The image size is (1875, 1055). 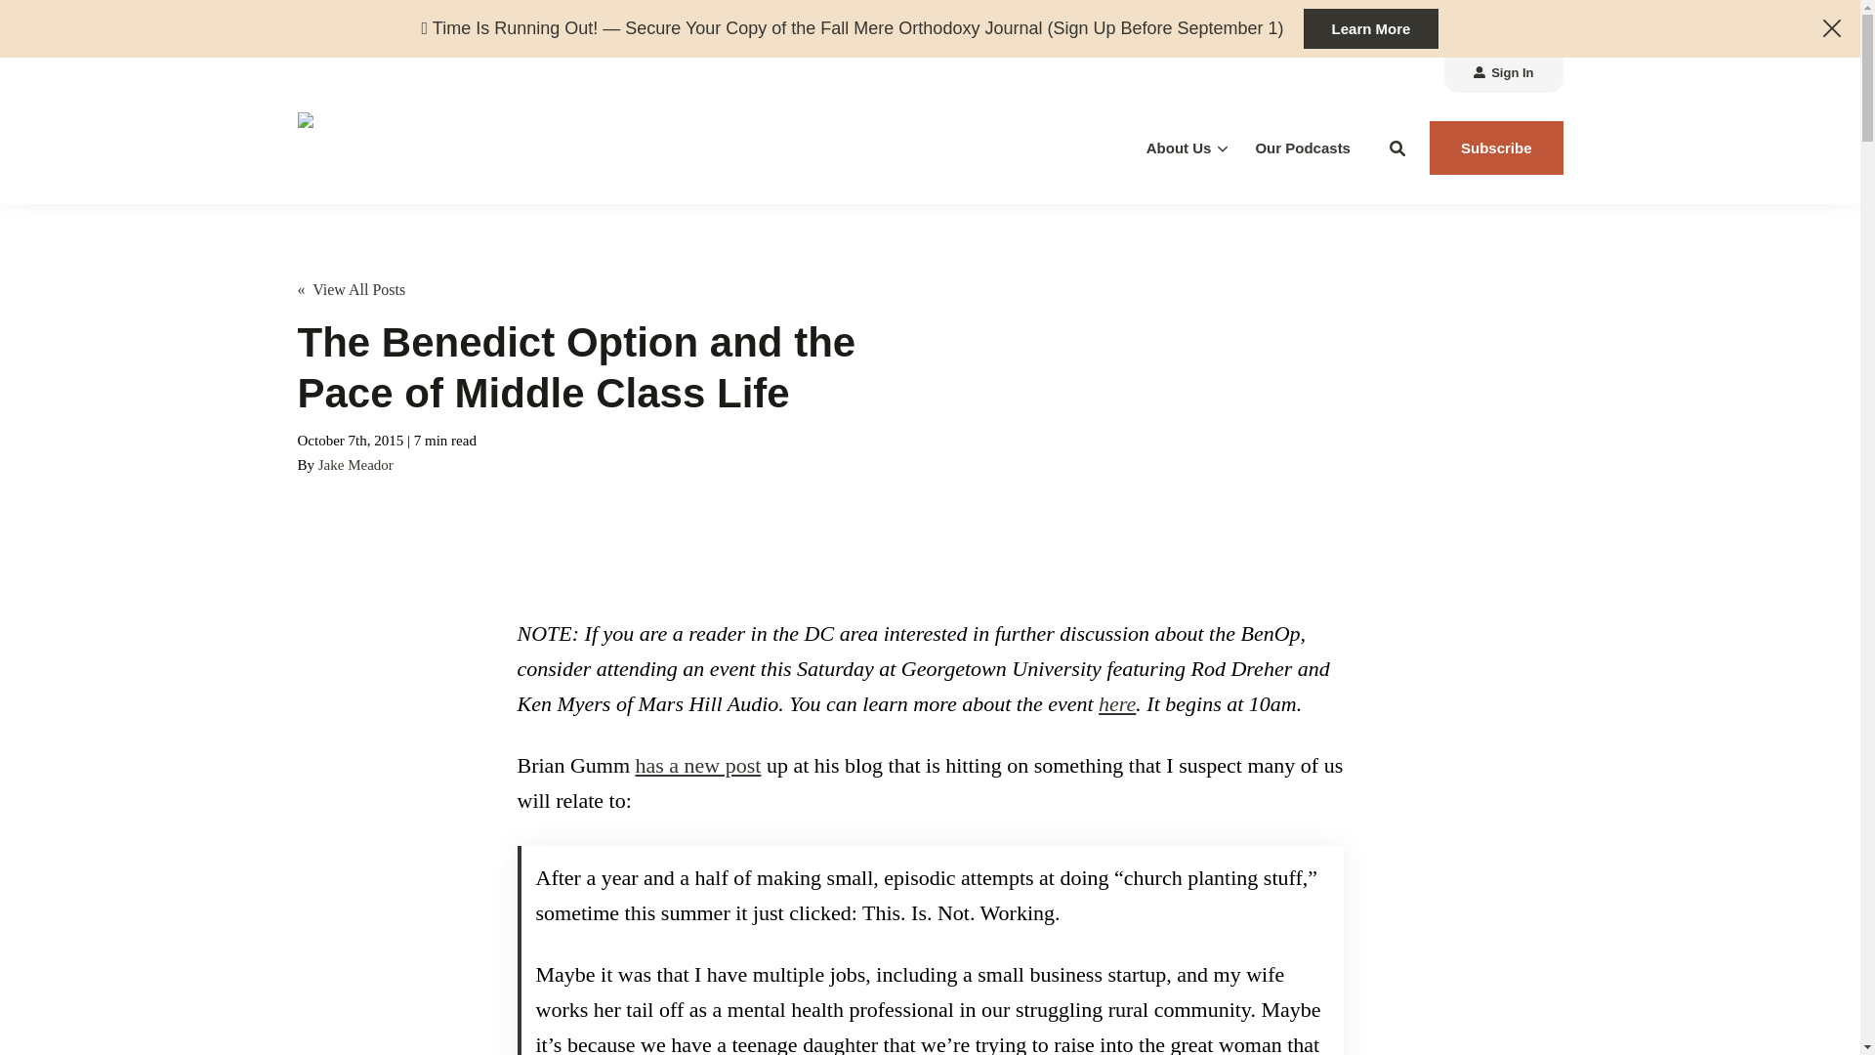 I want to click on Jake Meador, so click(x=355, y=464).